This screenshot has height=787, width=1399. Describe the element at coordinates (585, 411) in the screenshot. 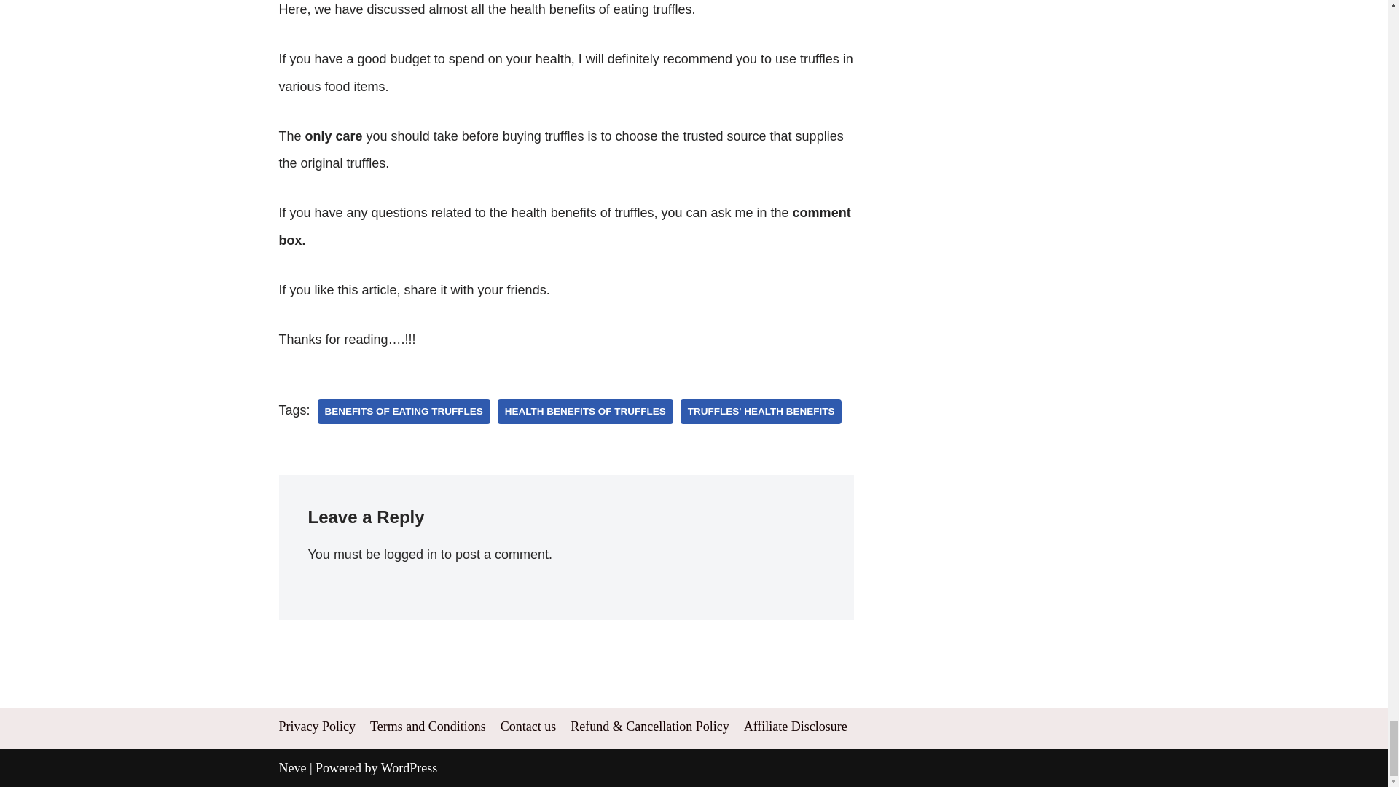

I see `Health benefits of truffles` at that location.